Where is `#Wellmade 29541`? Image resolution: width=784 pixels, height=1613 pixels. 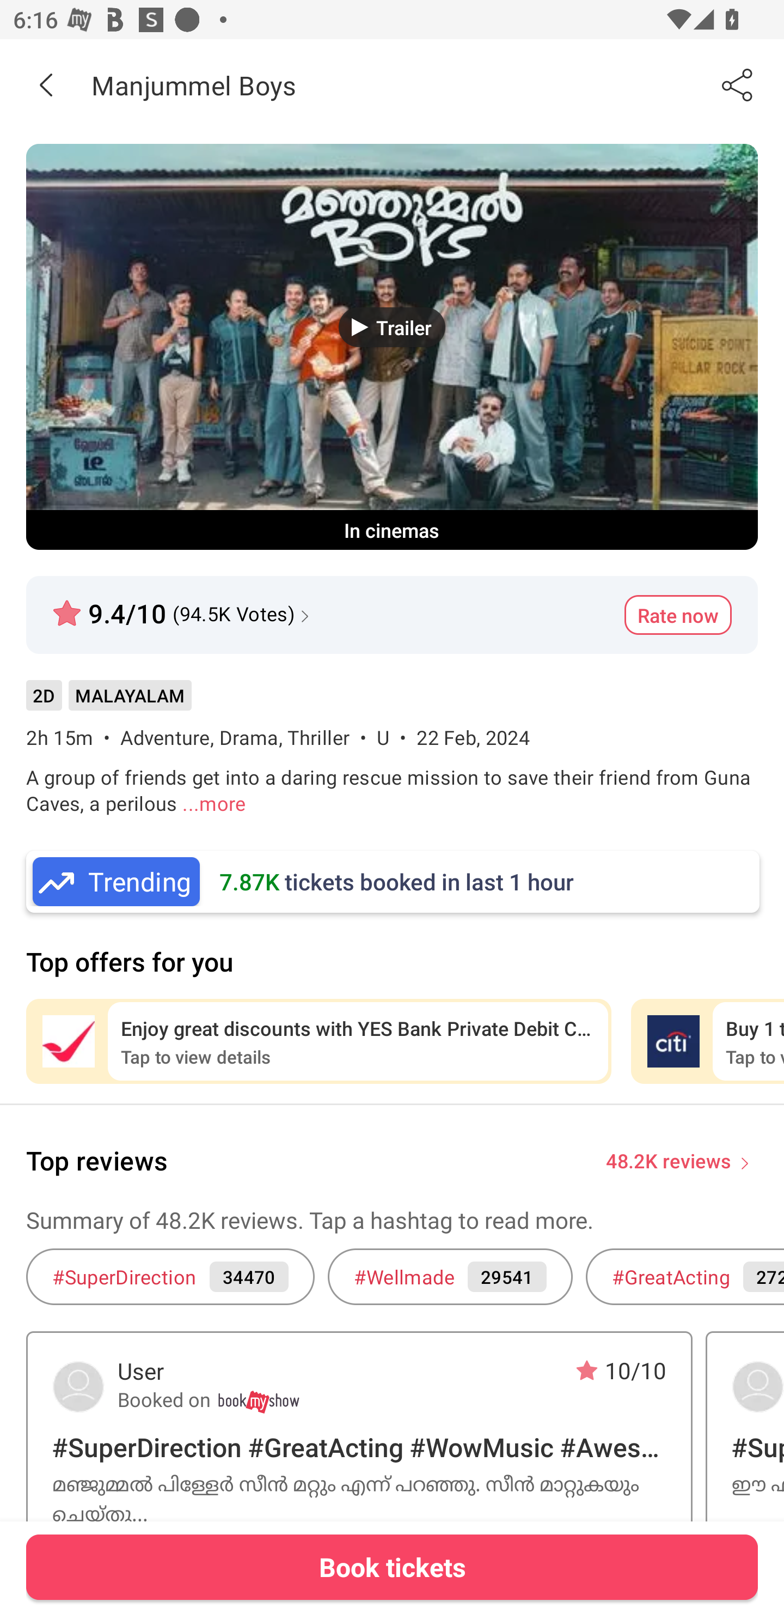 #Wellmade 29541 is located at coordinates (450, 1276).